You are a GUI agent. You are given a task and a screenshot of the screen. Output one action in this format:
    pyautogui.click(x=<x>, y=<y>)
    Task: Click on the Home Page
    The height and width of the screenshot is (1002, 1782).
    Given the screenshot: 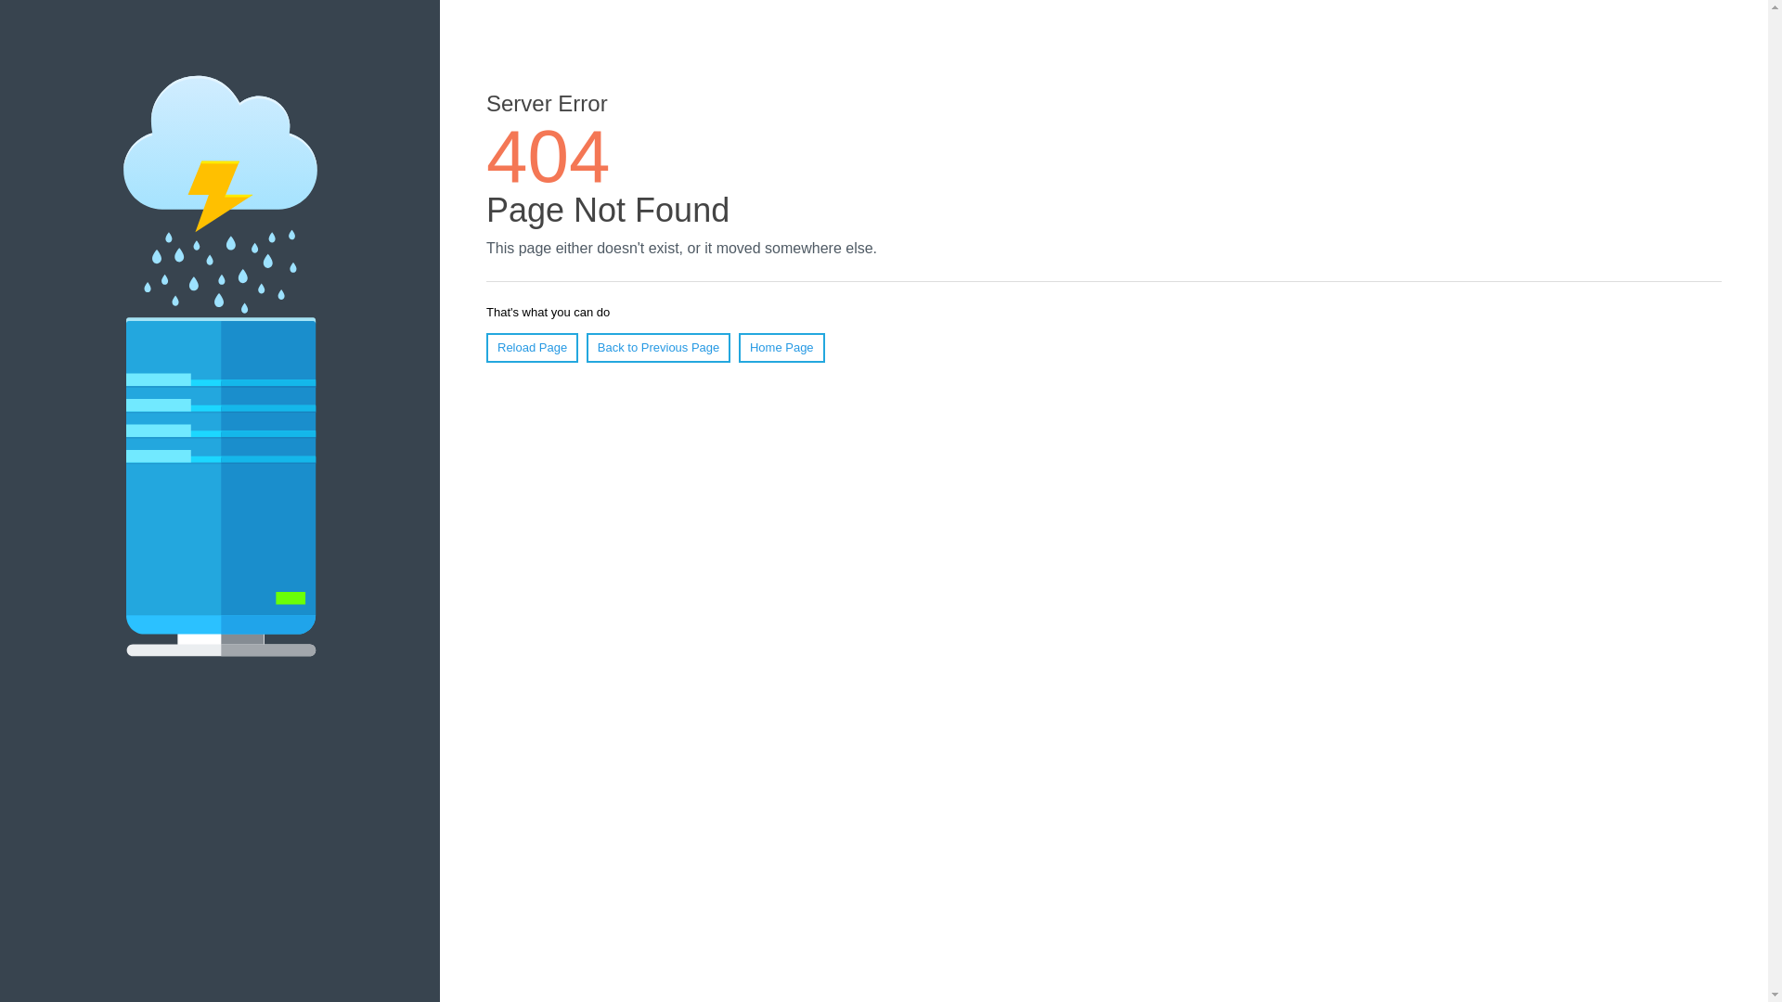 What is the action you would take?
    pyautogui.click(x=781, y=348)
    